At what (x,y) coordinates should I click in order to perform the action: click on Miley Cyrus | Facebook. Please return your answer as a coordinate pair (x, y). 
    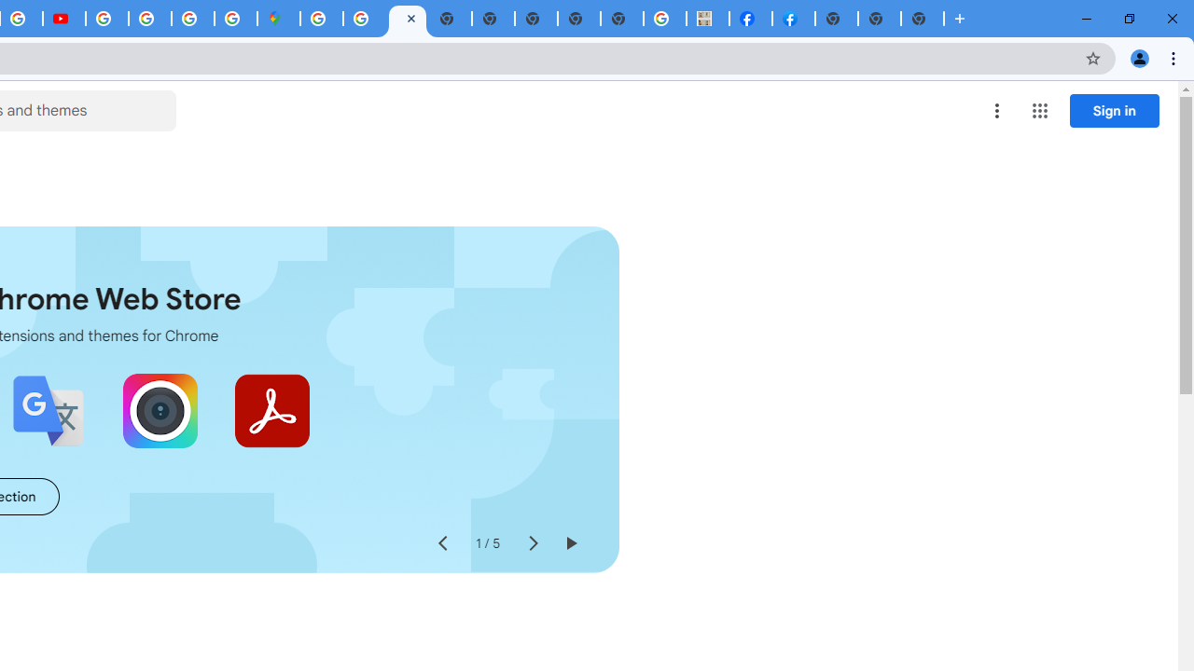
    Looking at the image, I should click on (751, 19).